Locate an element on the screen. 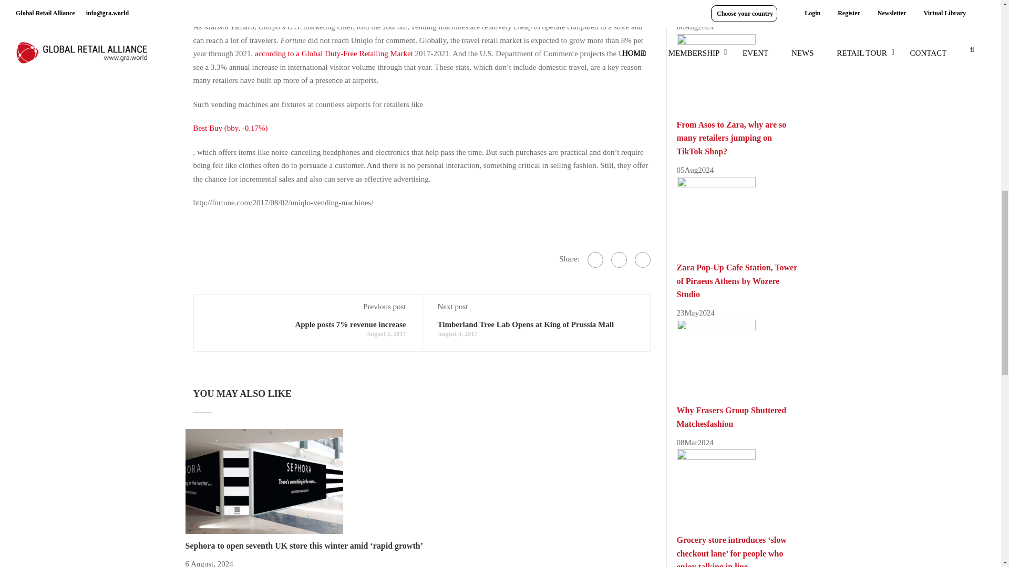  sephora is located at coordinates (264, 481).